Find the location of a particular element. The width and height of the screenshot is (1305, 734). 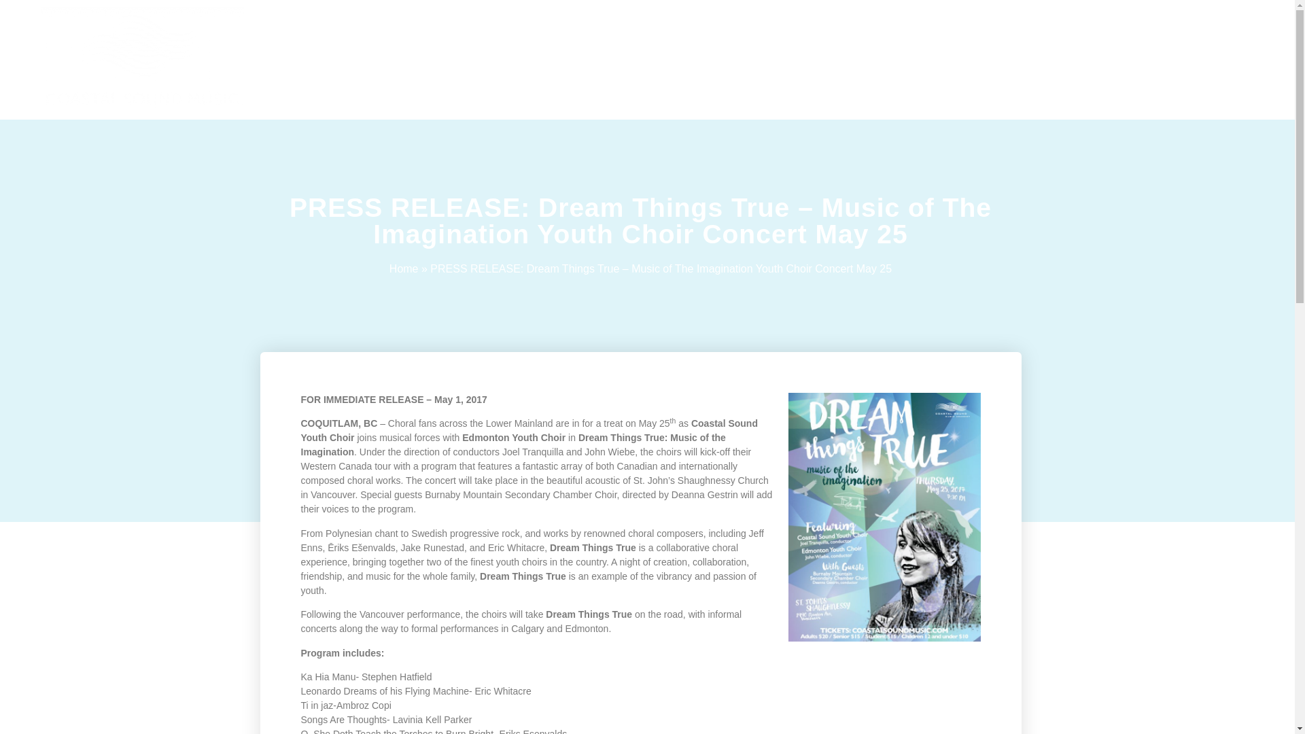

Donate Now is located at coordinates (907, 60).